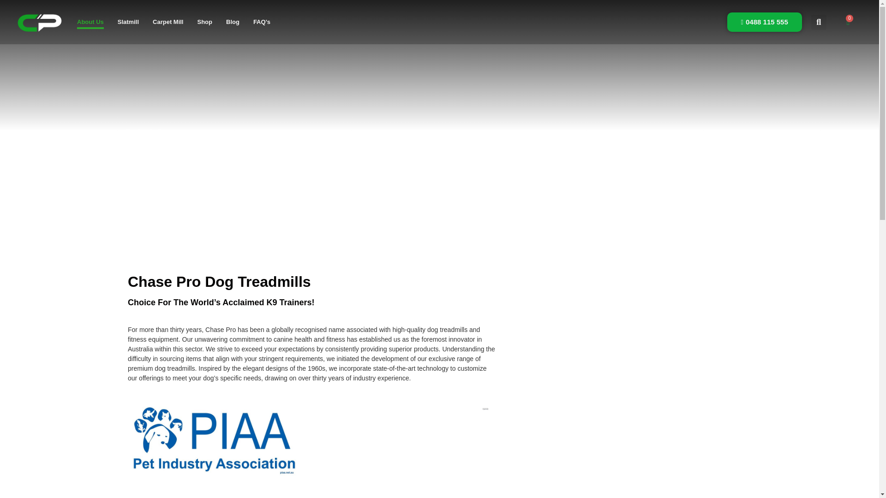  I want to click on Carpet Mill, so click(168, 22).